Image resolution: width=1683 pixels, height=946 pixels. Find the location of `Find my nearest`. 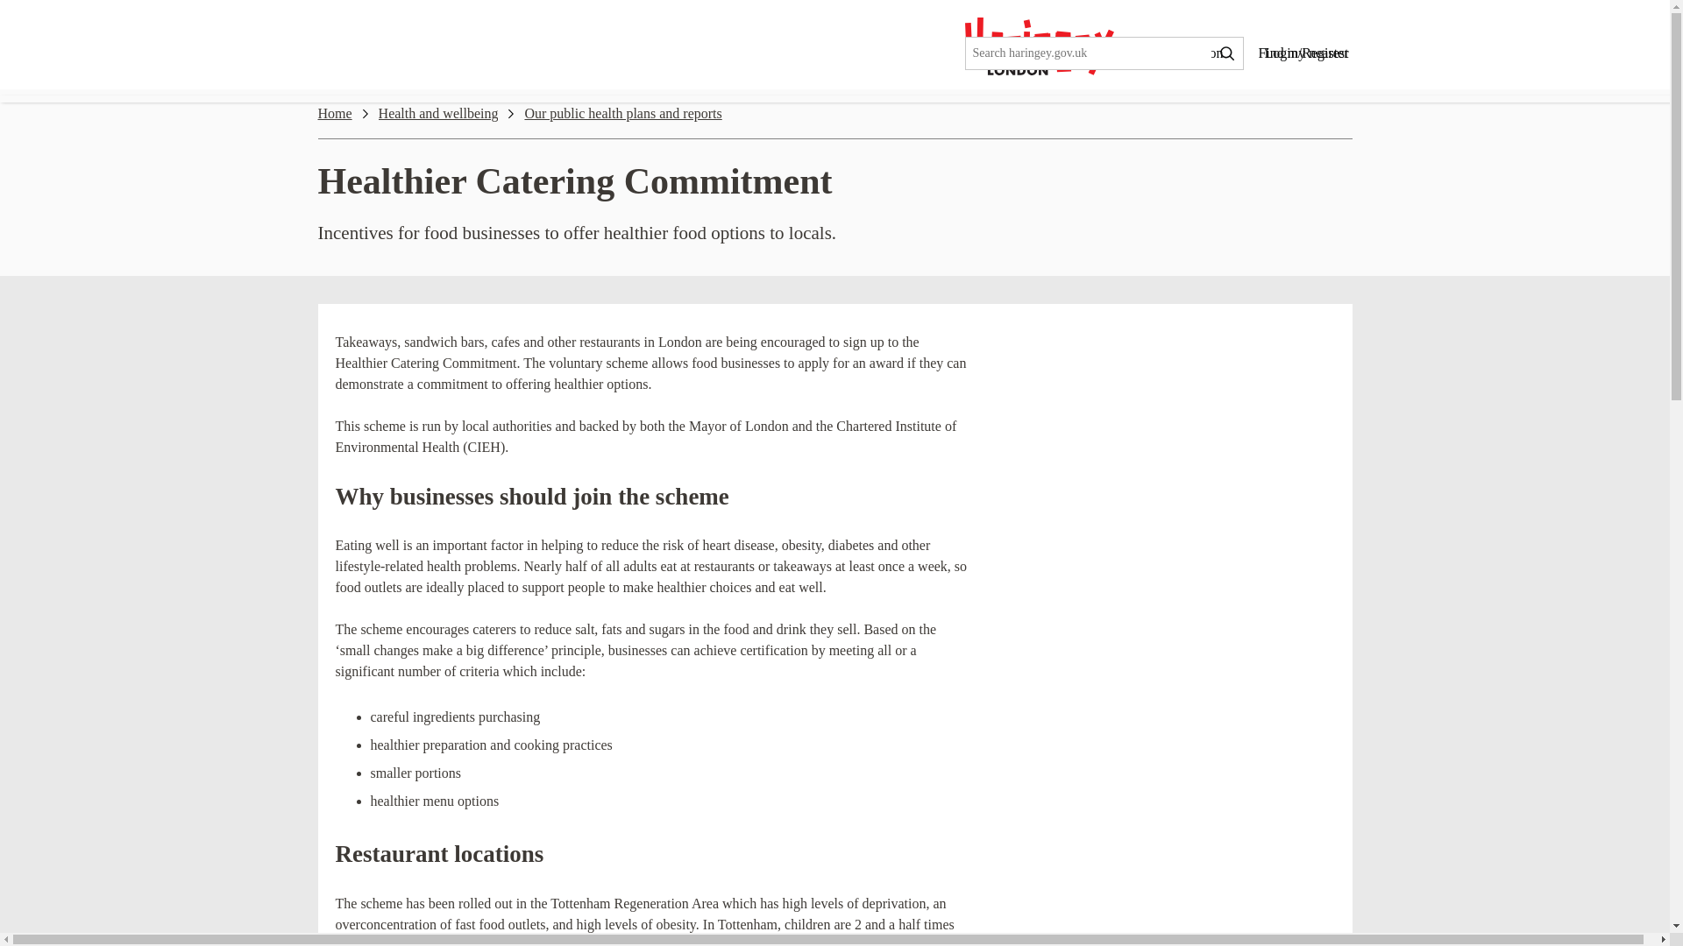

Find my nearest is located at coordinates (1303, 53).